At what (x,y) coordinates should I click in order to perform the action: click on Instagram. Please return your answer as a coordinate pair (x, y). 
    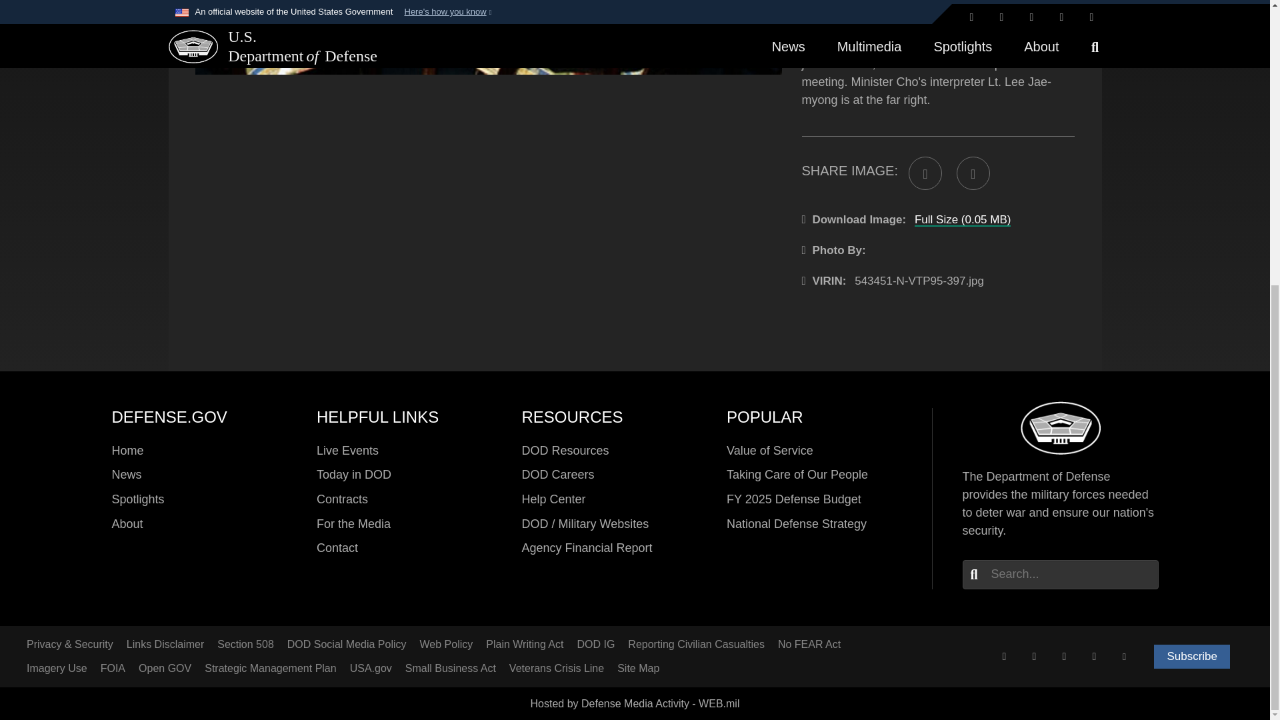
    Looking at the image, I should click on (1063, 656).